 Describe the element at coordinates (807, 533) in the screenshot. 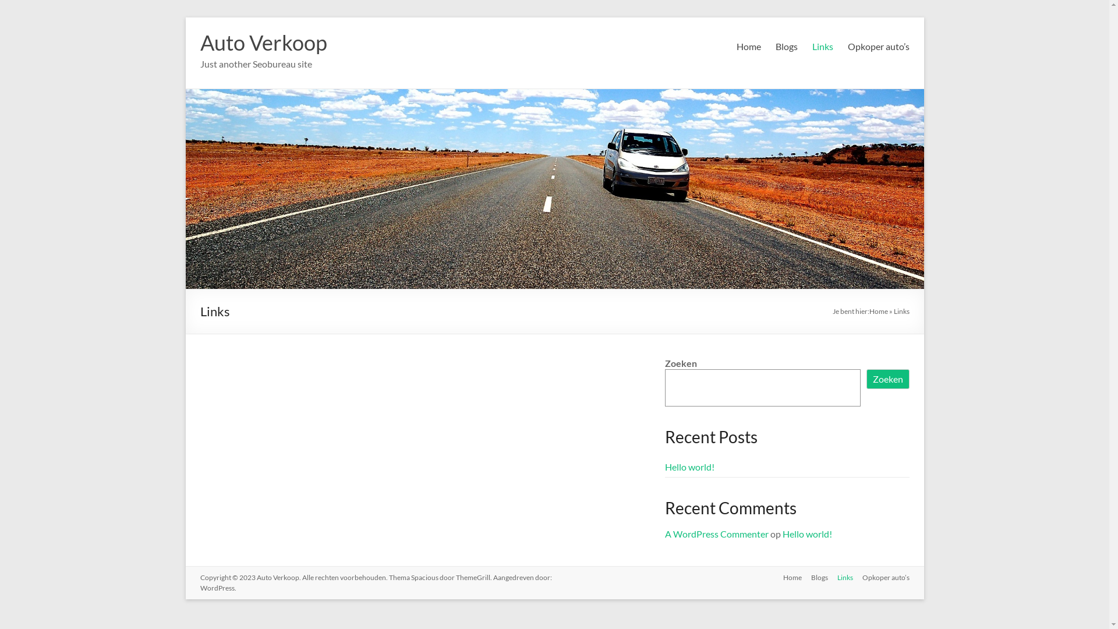

I see `Hello world!` at that location.